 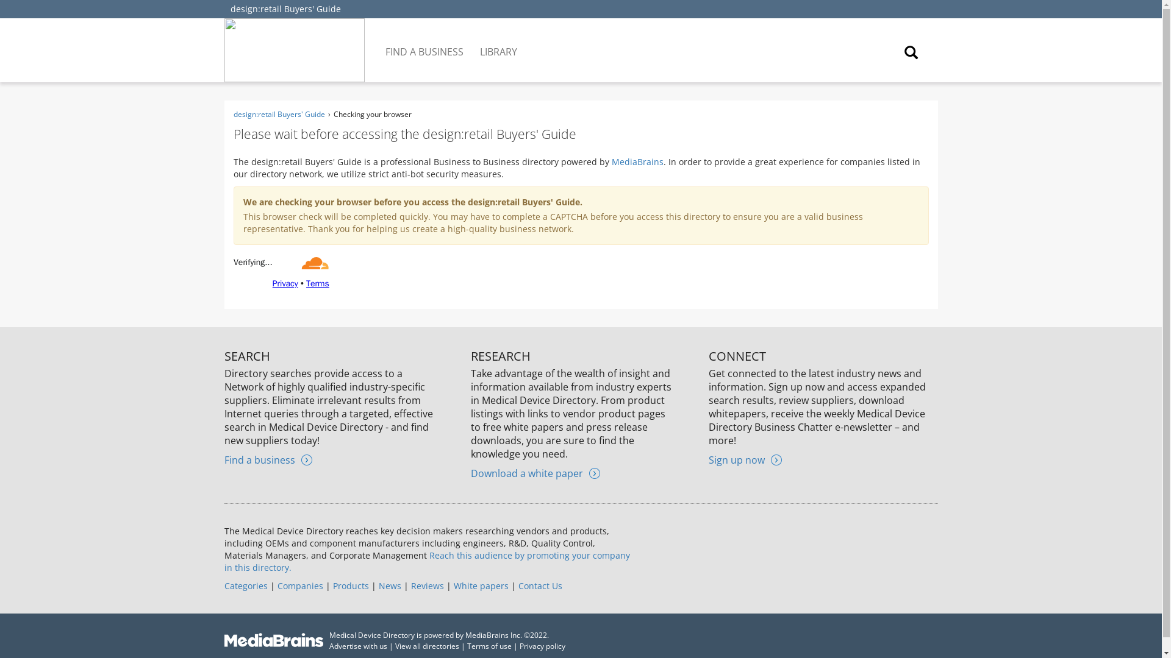 What do you see at coordinates (745, 459) in the screenshot?
I see `Sign up now` at bounding box center [745, 459].